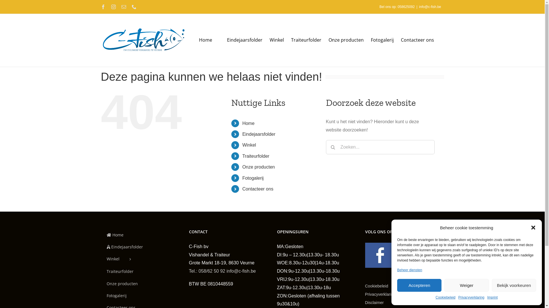 Image resolution: width=549 pixels, height=308 pixels. Describe the element at coordinates (471, 298) in the screenshot. I see `Privacyverklaring` at that location.